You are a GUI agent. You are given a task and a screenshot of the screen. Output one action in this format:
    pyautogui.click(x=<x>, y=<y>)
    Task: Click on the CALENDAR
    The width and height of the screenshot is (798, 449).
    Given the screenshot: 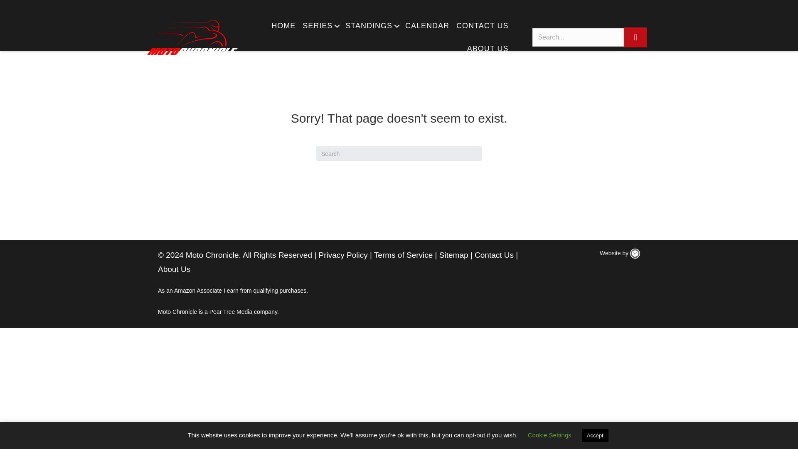 What is the action you would take?
    pyautogui.click(x=427, y=26)
    